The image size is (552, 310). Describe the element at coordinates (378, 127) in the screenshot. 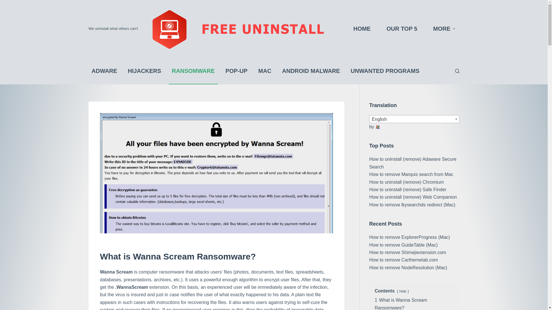

I see `Transposh - translation plugin for wordpress` at that location.